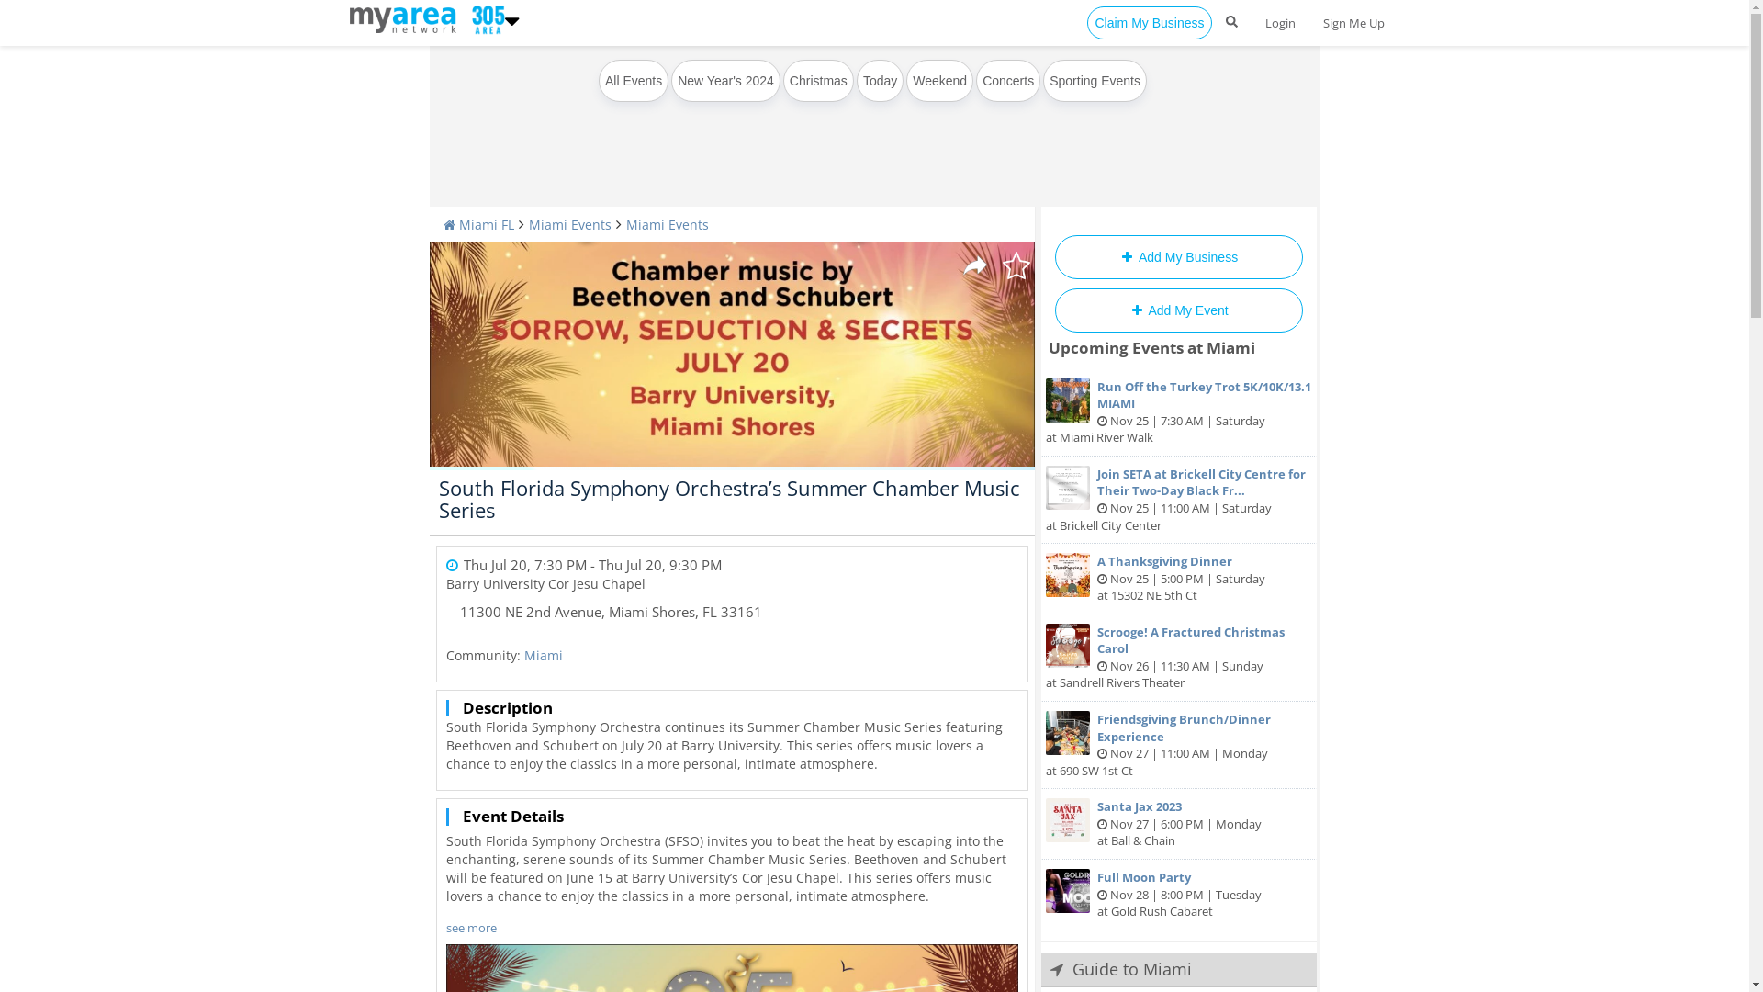 Image resolution: width=1763 pixels, height=992 pixels. What do you see at coordinates (477, 224) in the screenshot?
I see `Miami FL` at bounding box center [477, 224].